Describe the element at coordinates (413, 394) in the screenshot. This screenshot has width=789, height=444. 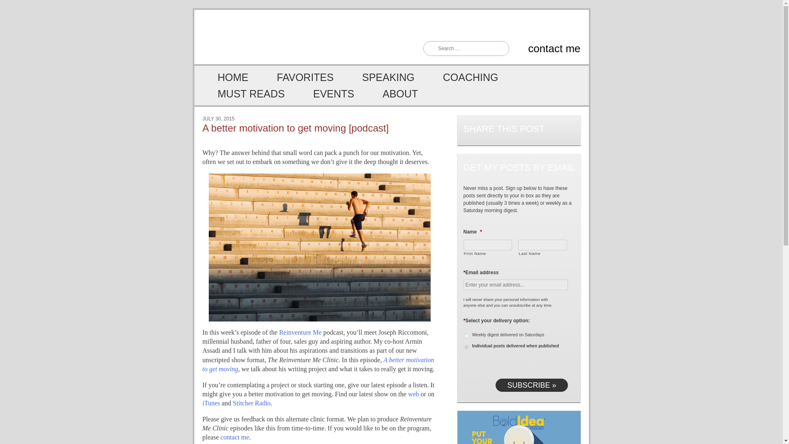
I see `web` at that location.